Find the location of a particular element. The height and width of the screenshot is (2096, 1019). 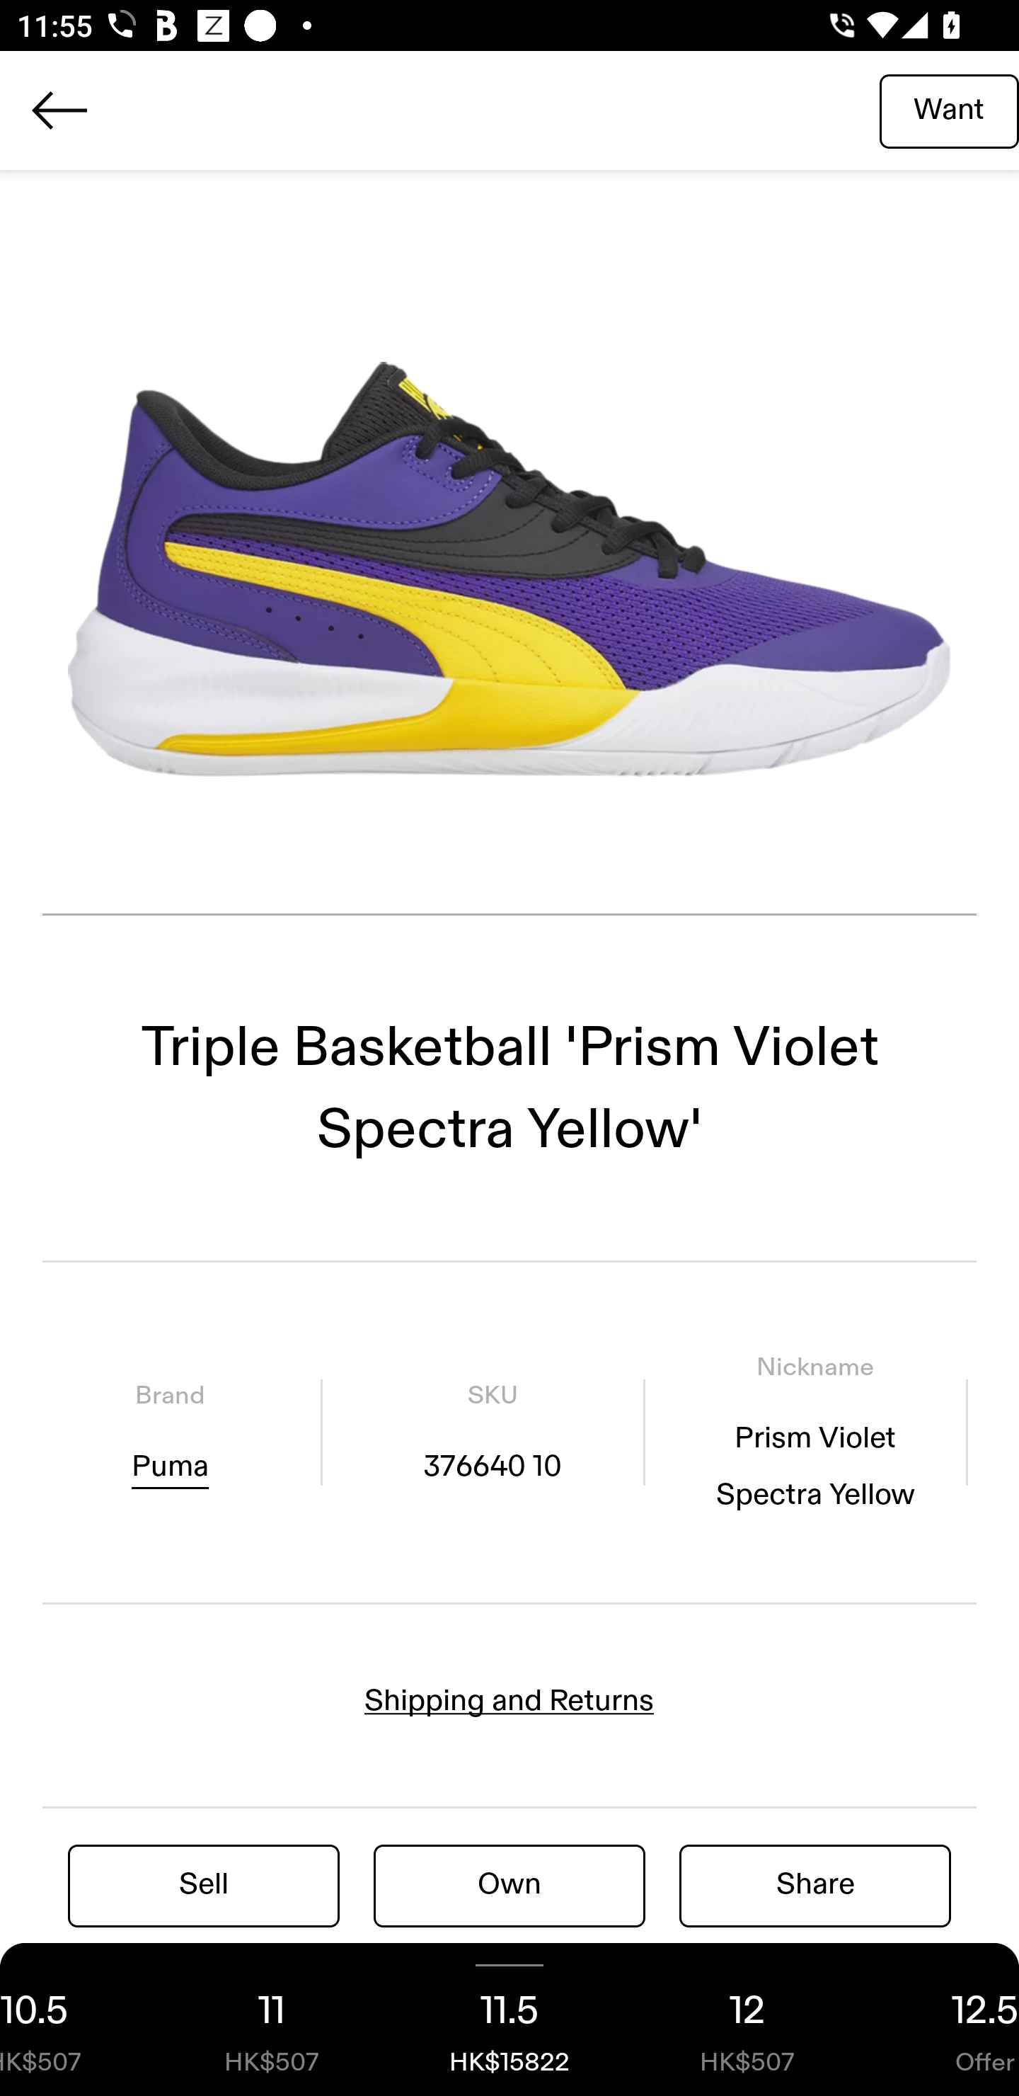

12.5 Offer is located at coordinates (943, 2020).